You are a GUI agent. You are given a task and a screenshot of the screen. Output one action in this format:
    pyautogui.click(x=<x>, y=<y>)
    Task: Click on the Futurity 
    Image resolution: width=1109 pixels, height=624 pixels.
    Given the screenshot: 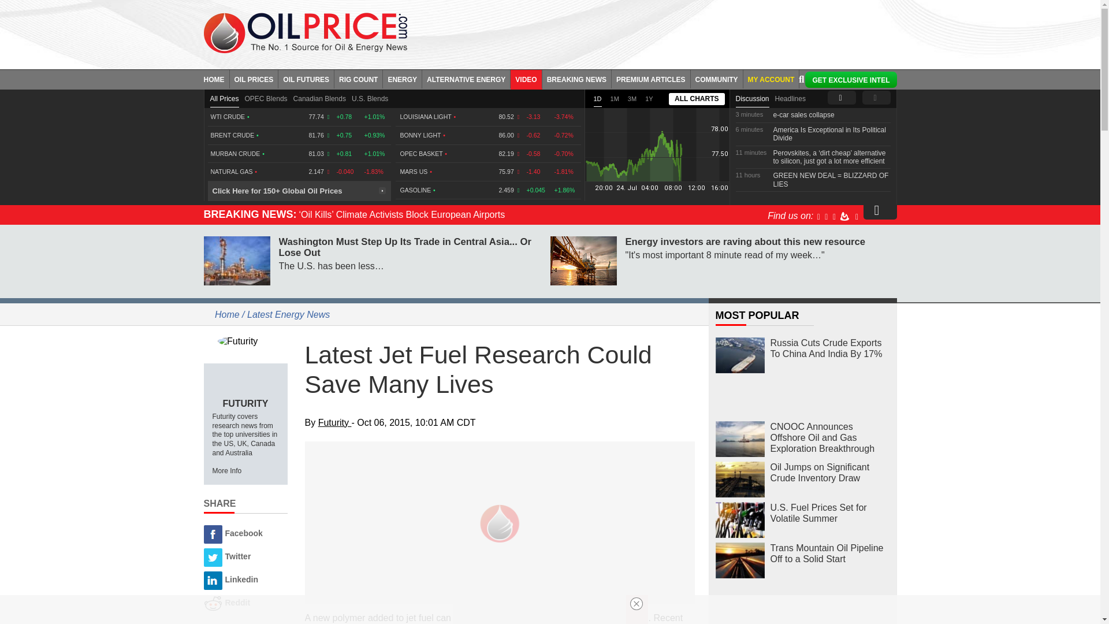 What is the action you would take?
    pyautogui.click(x=245, y=341)
    